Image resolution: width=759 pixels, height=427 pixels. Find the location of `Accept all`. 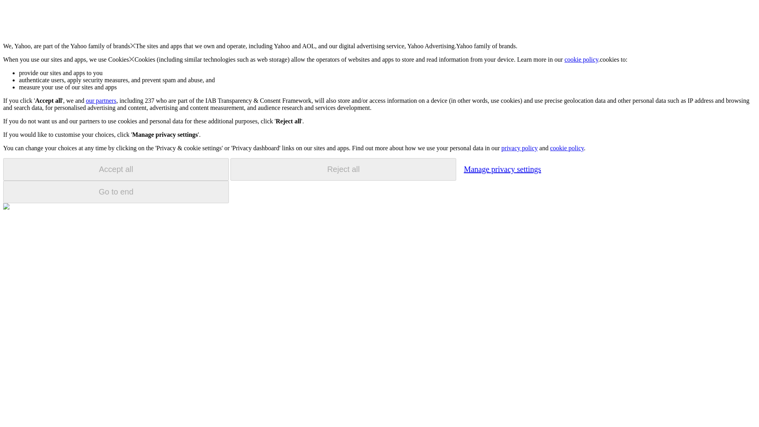

Accept all is located at coordinates (116, 169).